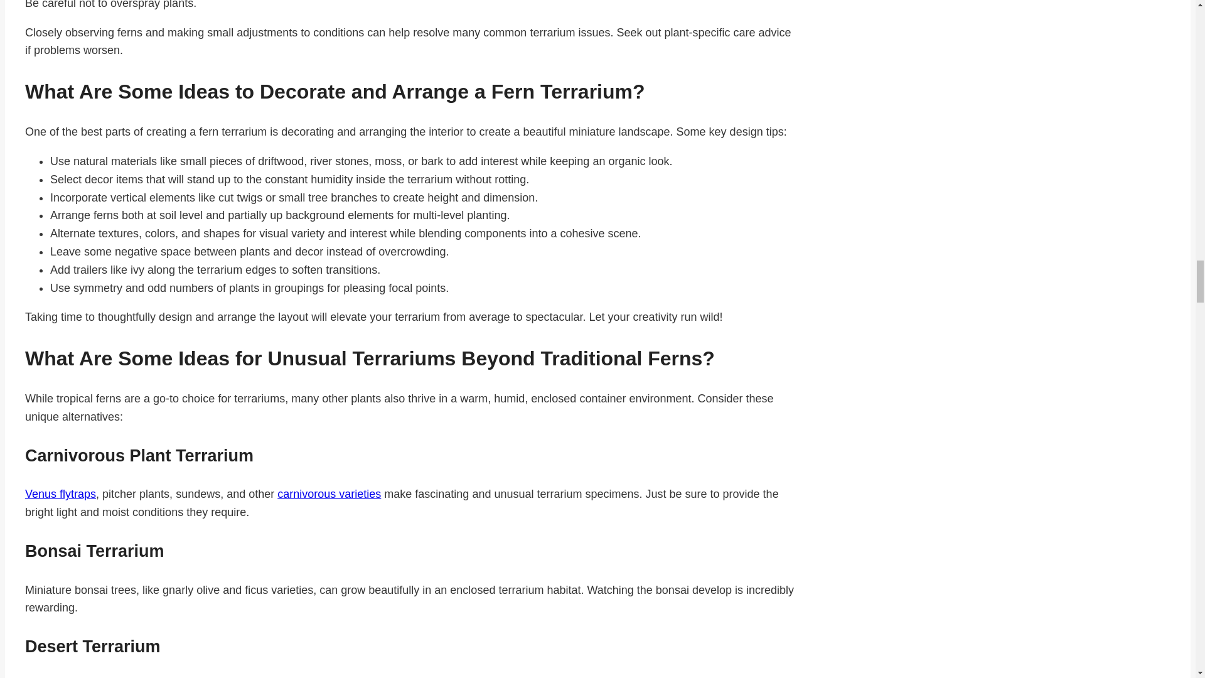 The width and height of the screenshot is (1205, 678). Describe the element at coordinates (329, 493) in the screenshot. I see `carnivorous varieties` at that location.